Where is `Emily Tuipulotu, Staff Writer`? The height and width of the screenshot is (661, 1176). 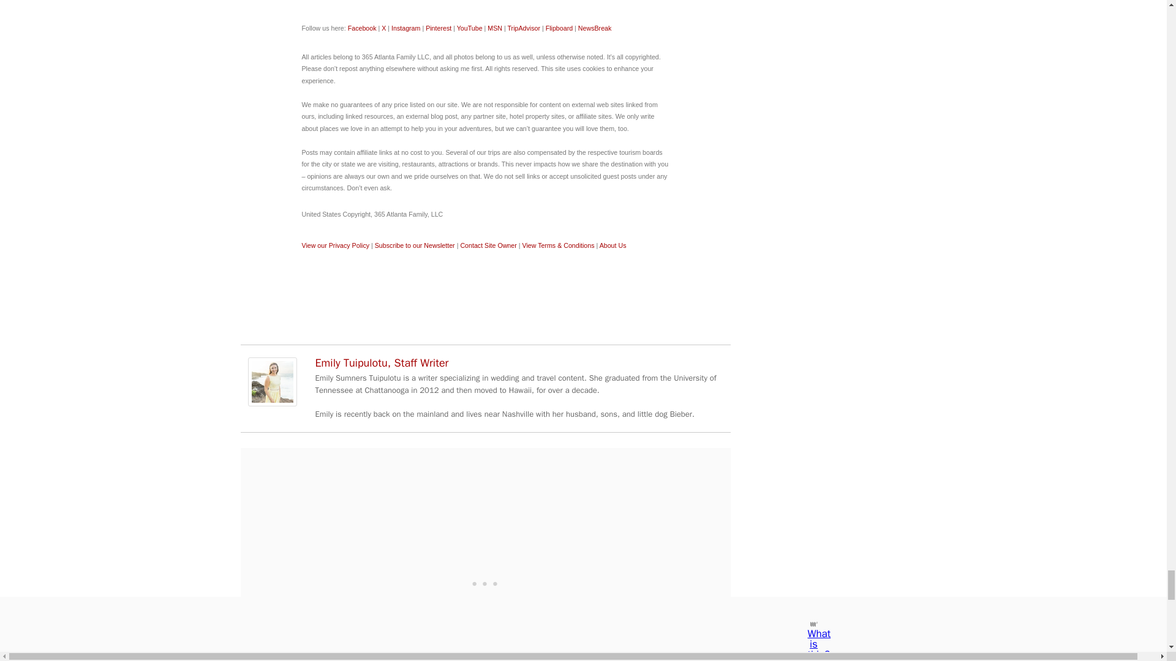 Emily Tuipulotu, Staff Writer is located at coordinates (271, 403).